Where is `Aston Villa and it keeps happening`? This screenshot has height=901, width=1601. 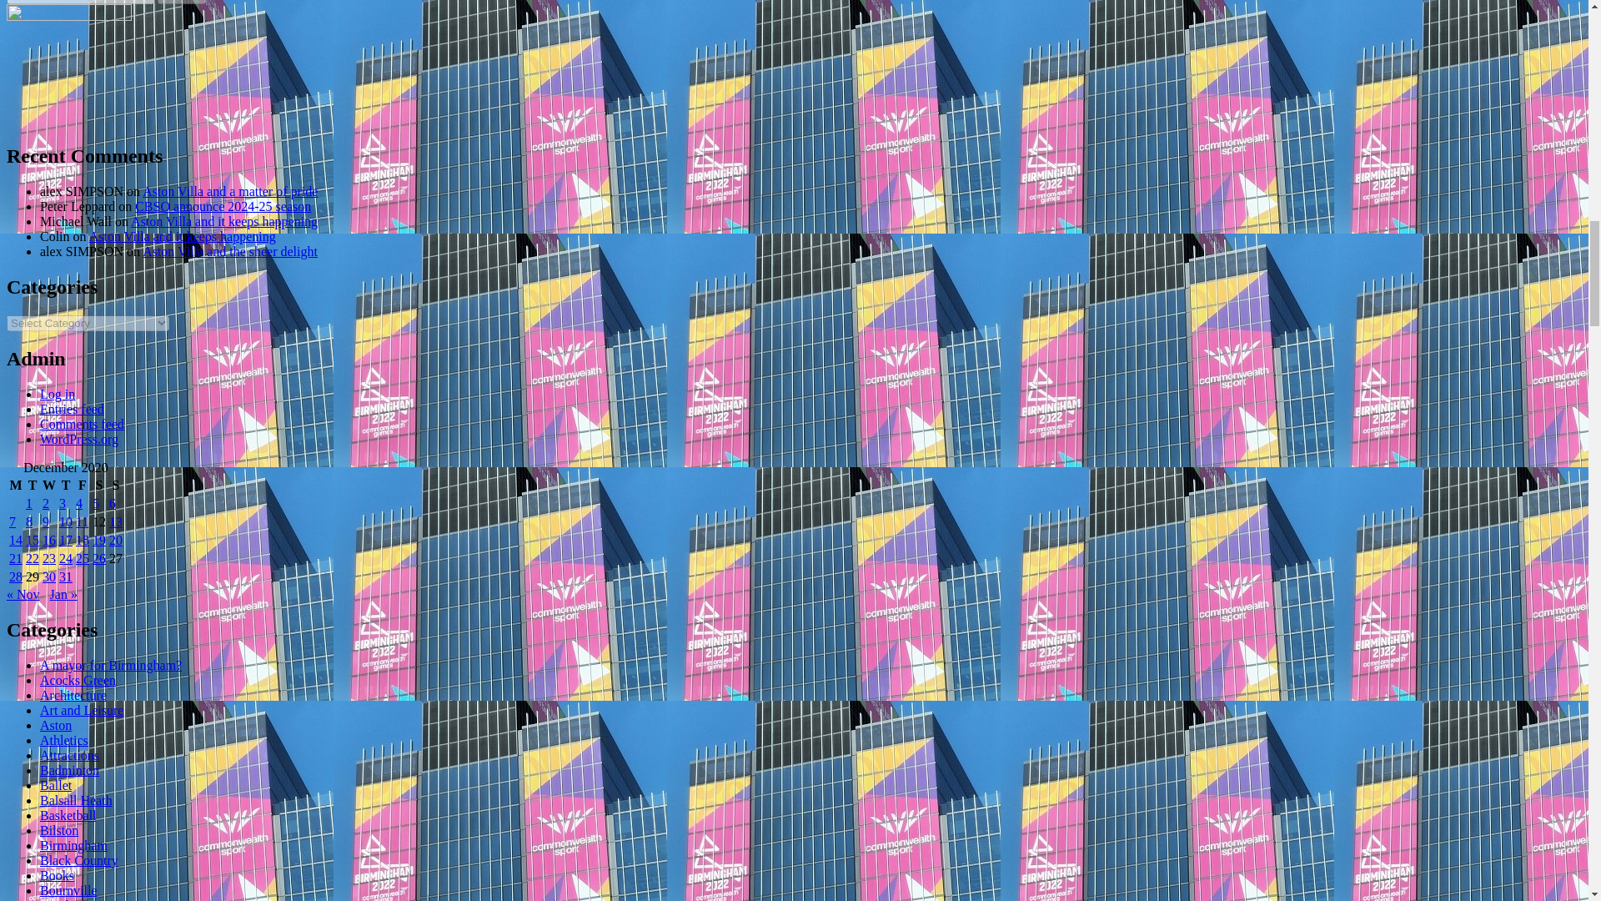 Aston Villa and it keeps happening is located at coordinates (223, 222).